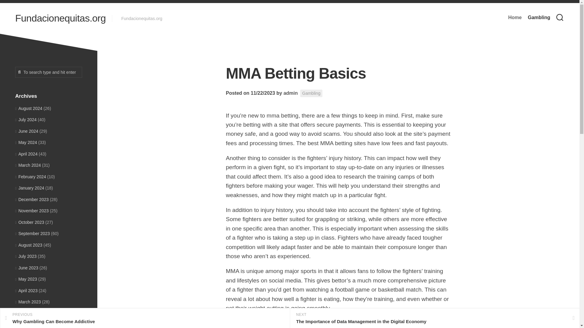 Image resolution: width=584 pixels, height=328 pixels. I want to click on February 2023, so click(30, 313).